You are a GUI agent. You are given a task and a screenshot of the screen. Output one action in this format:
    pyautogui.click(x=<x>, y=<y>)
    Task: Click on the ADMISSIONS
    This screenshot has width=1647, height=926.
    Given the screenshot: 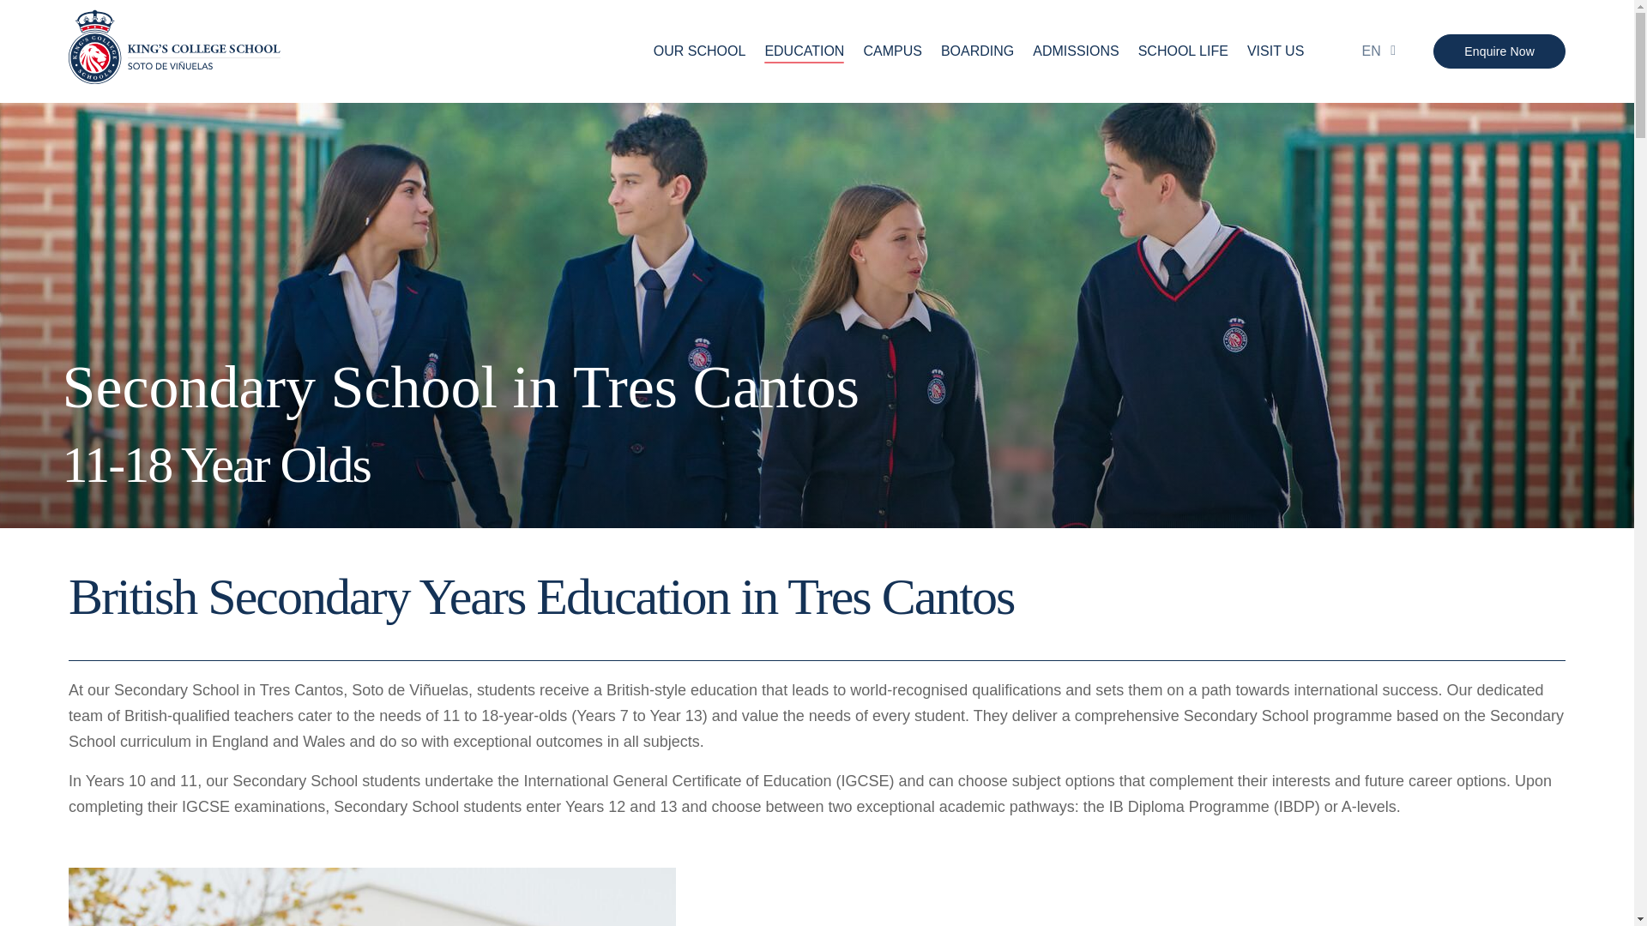 What is the action you would take?
    pyautogui.click(x=1075, y=51)
    